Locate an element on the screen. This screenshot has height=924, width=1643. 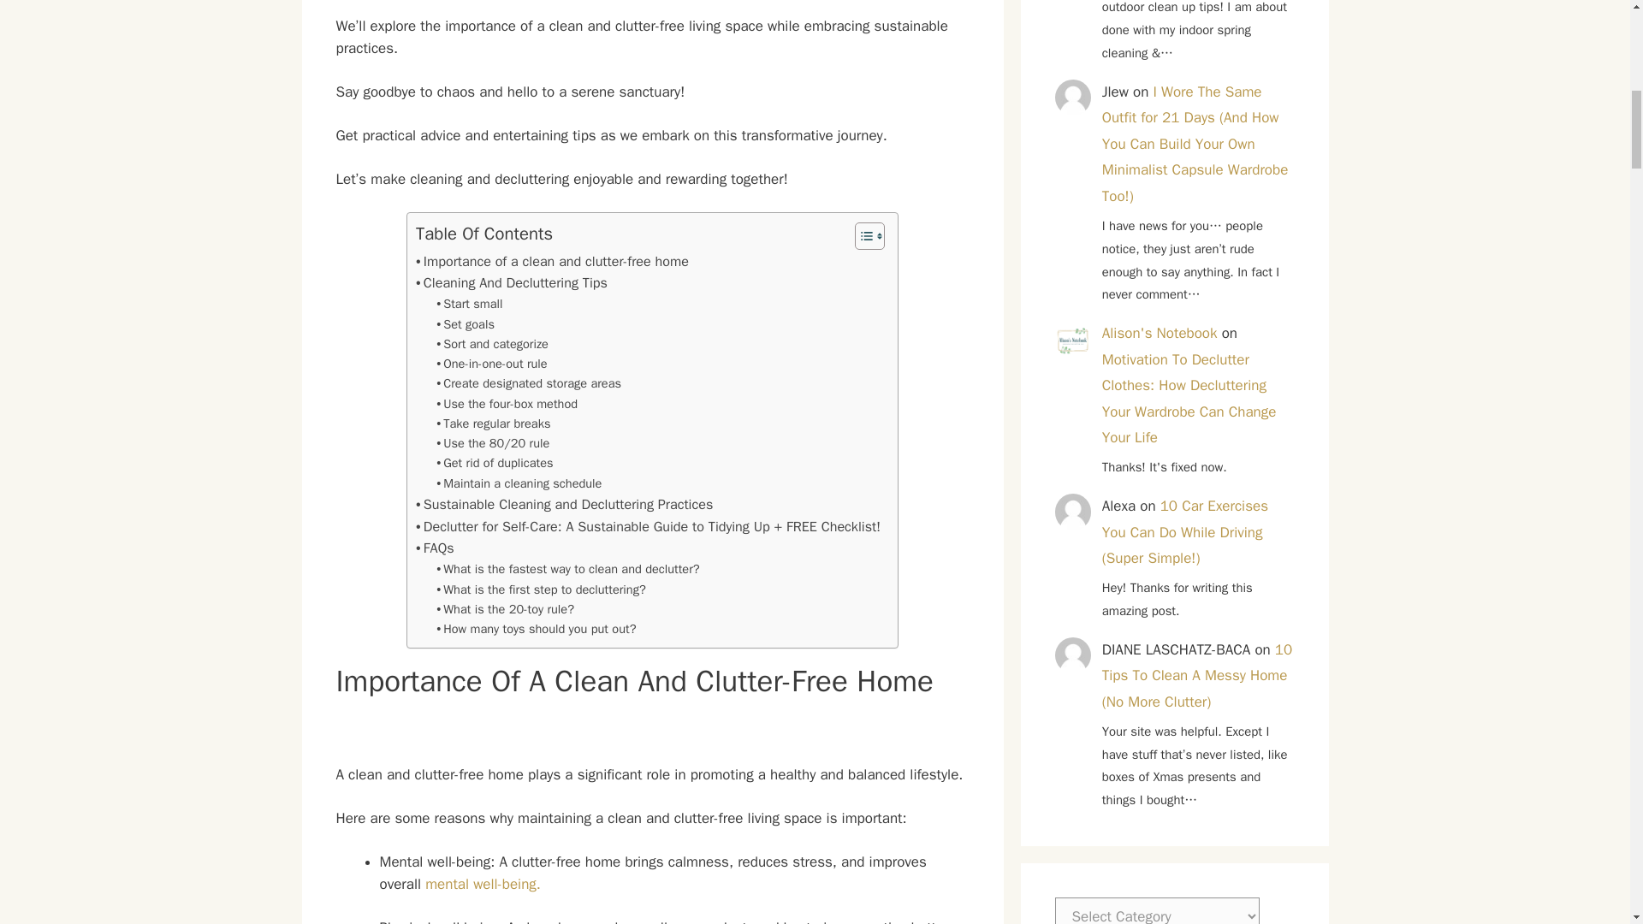
Get rid of duplicates is located at coordinates (495, 463).